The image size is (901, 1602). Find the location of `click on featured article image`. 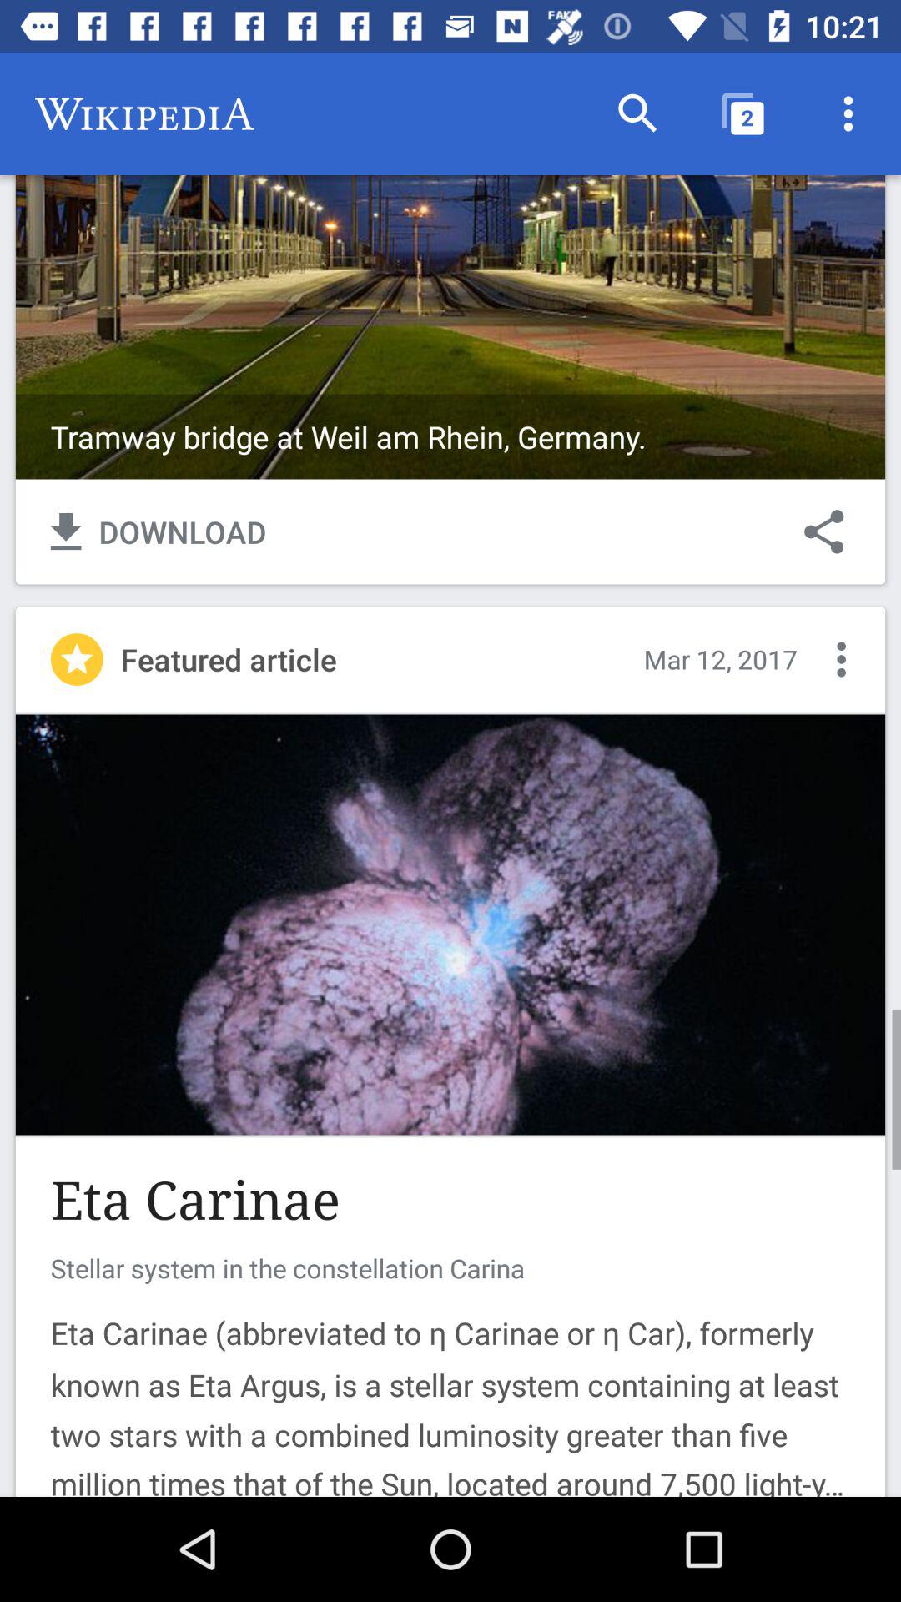

click on featured article image is located at coordinates (450, 924).